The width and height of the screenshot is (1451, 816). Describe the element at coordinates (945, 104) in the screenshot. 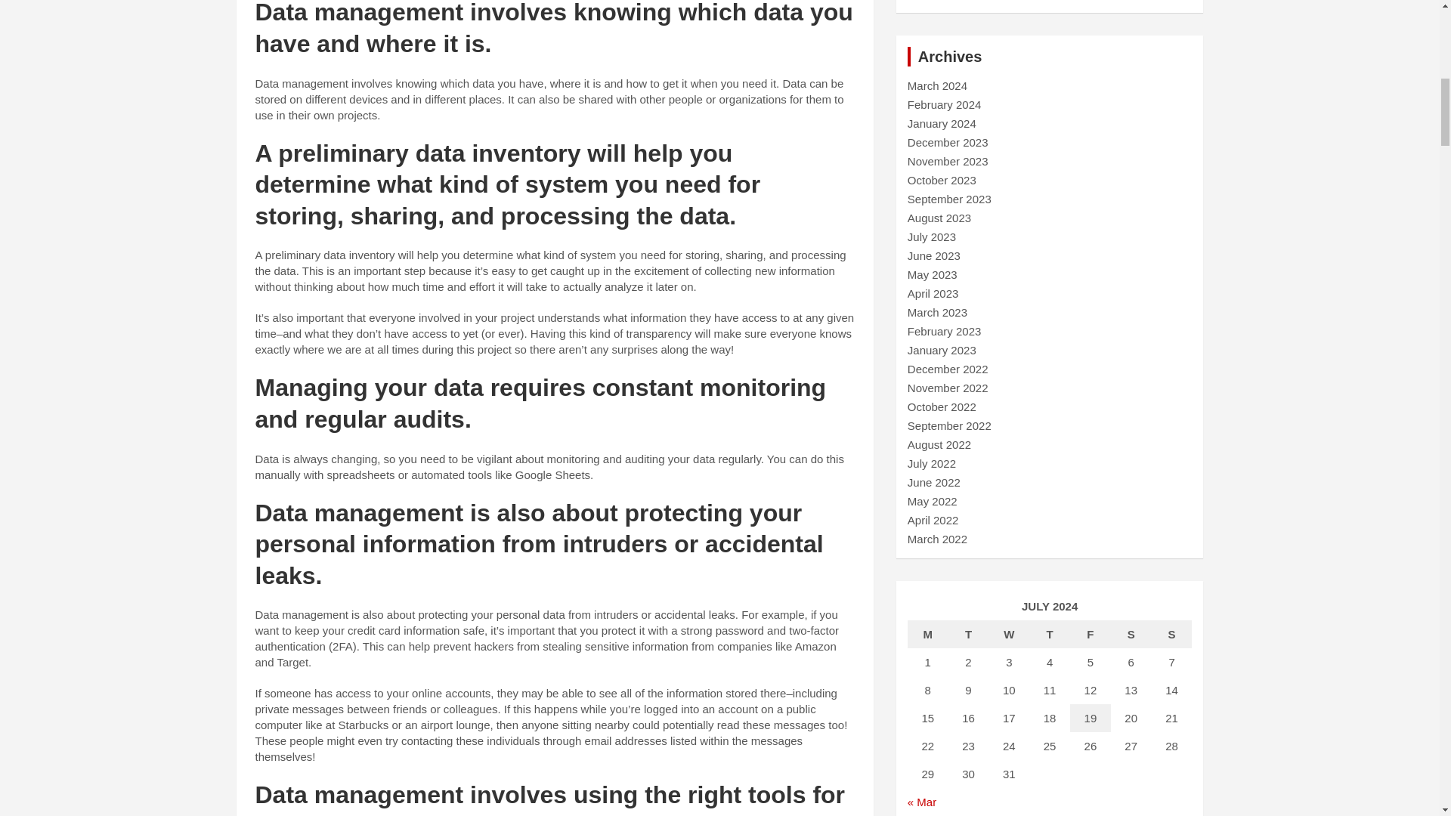

I see `February 2024` at that location.